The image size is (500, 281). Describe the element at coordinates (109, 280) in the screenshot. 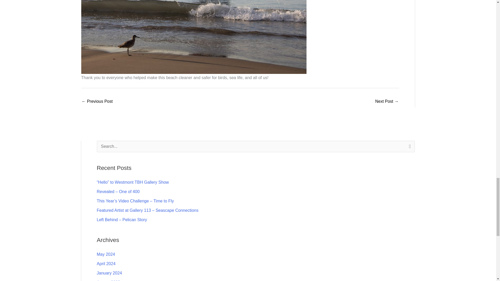

I see `August 2023` at that location.